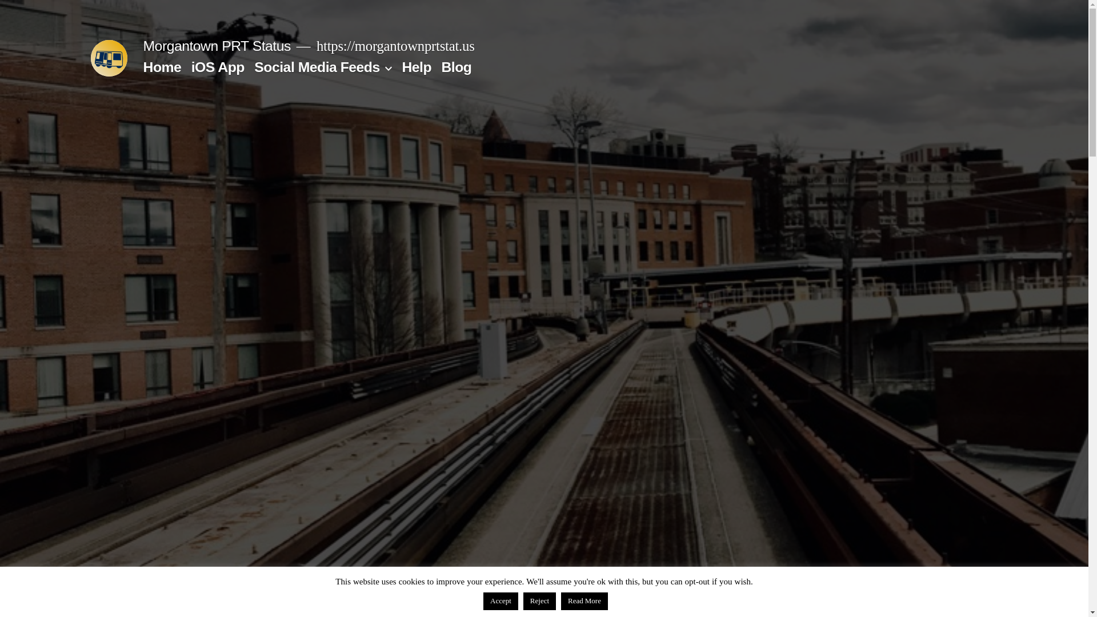 This screenshot has height=617, width=1097. What do you see at coordinates (317, 66) in the screenshot?
I see `Social Media Feeds` at bounding box center [317, 66].